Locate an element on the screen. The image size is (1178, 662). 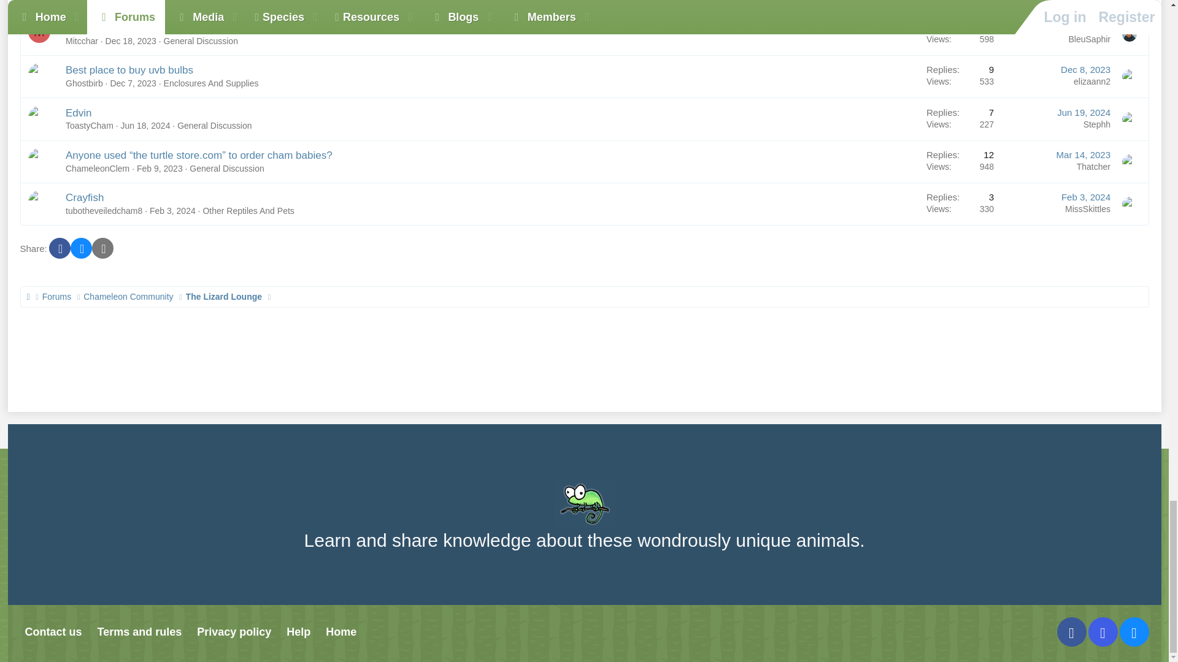
Dec 19, 2023 at 4:21 AM is located at coordinates (1083, 27).